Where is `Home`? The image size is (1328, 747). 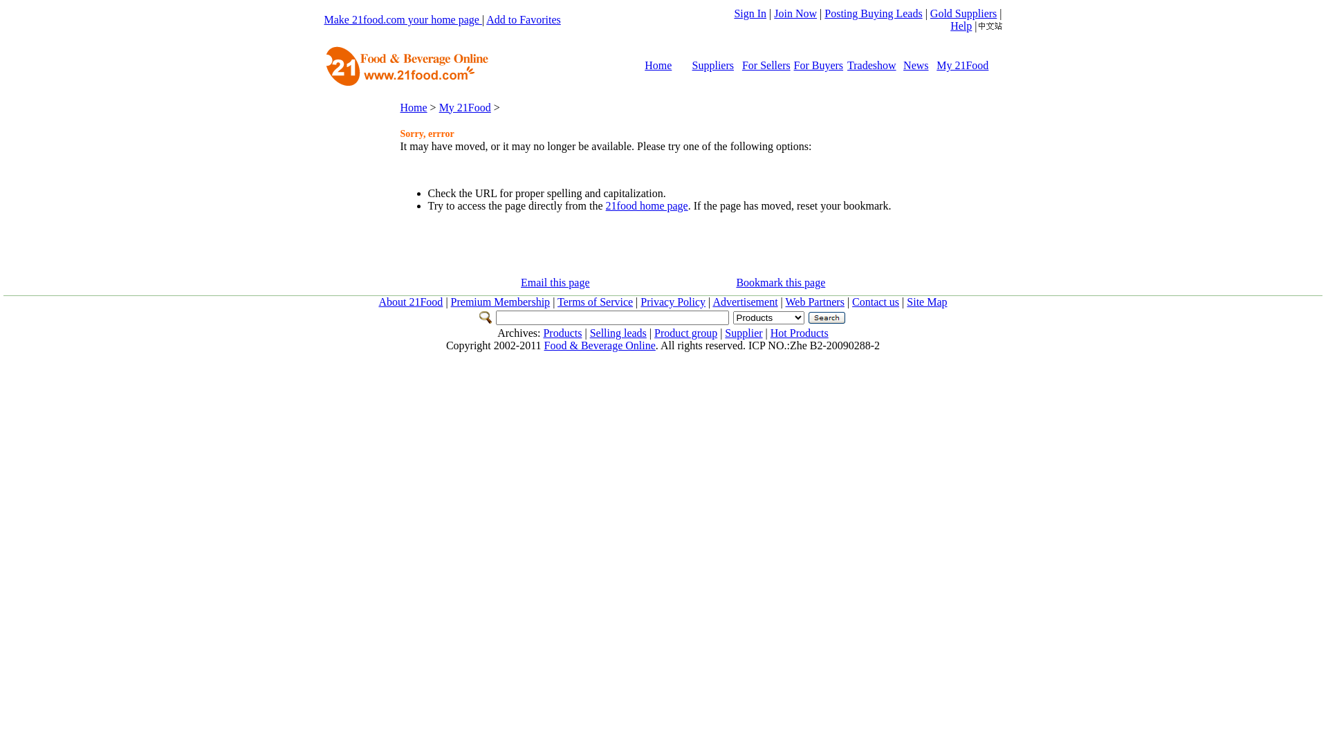
Home is located at coordinates (658, 65).